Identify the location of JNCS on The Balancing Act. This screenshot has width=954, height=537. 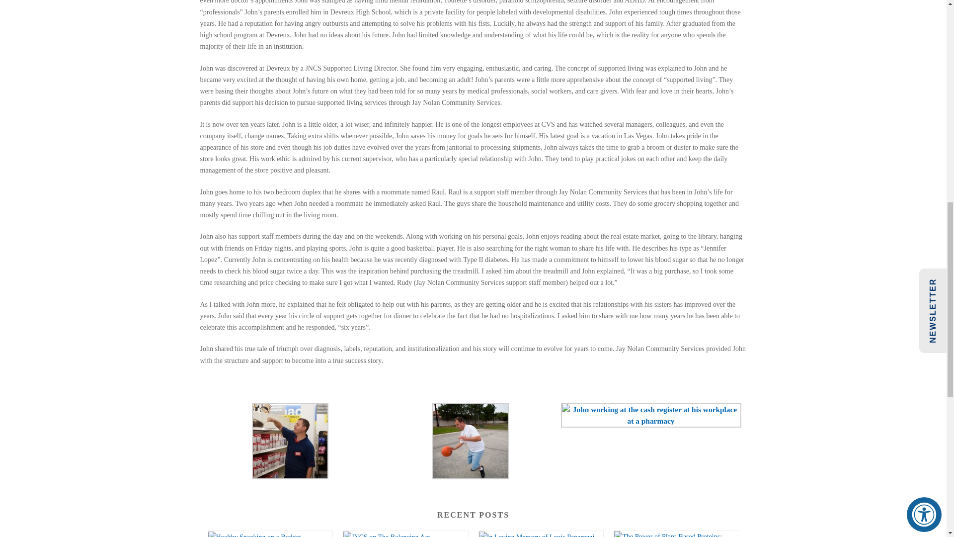
(405, 534).